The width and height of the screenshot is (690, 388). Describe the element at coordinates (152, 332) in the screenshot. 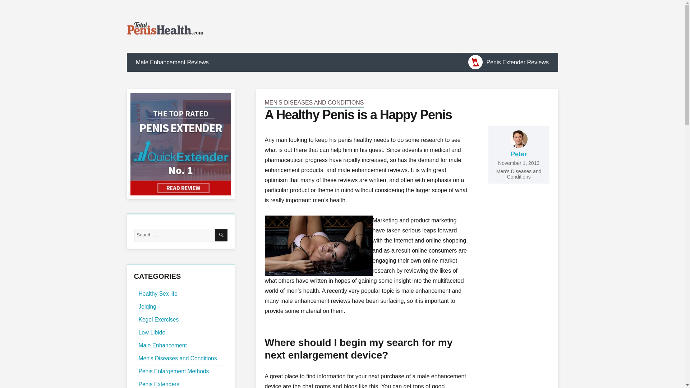

I see `Low Libido` at that location.